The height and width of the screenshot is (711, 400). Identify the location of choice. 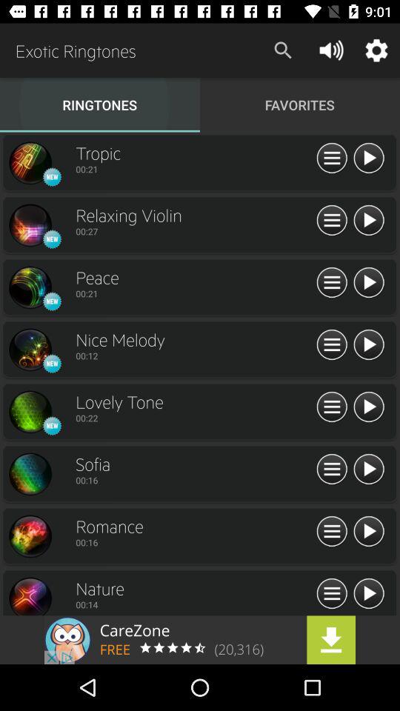
(30, 474).